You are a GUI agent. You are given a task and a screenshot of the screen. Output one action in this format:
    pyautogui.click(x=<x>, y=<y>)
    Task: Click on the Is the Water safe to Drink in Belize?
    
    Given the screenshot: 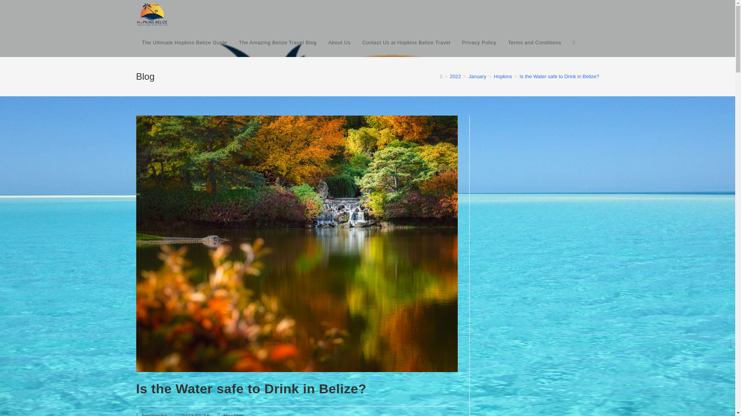 What is the action you would take?
    pyautogui.click(x=559, y=76)
    